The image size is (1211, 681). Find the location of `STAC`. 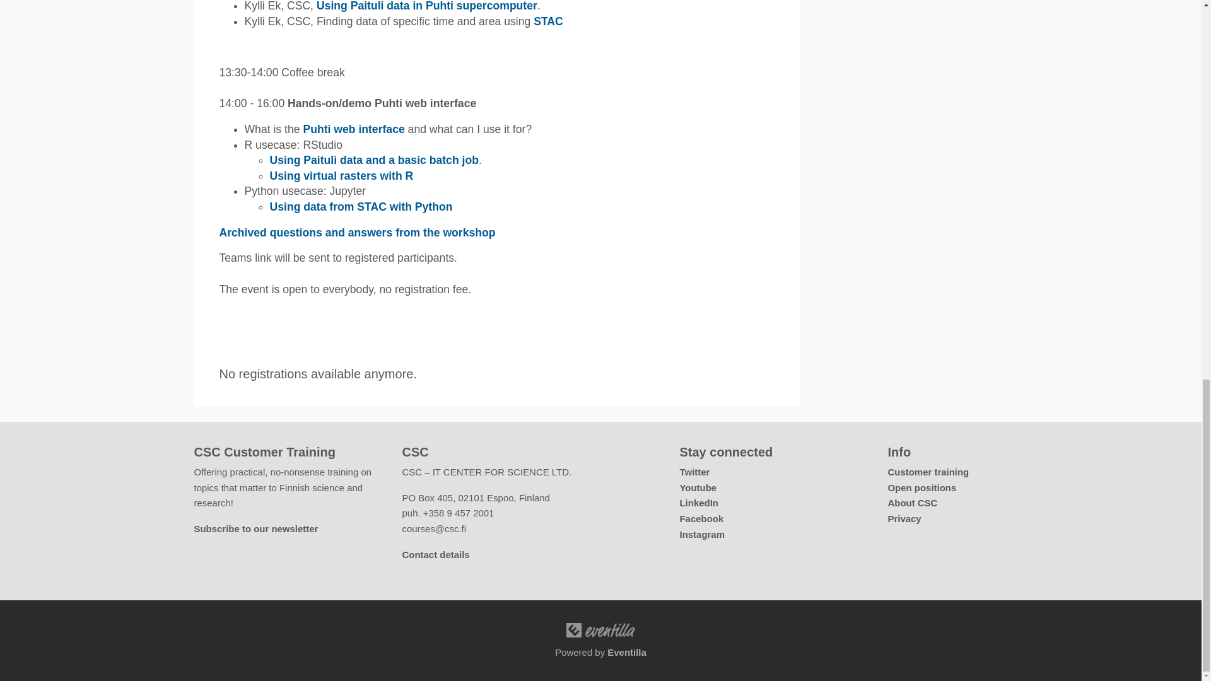

STAC is located at coordinates (548, 21).